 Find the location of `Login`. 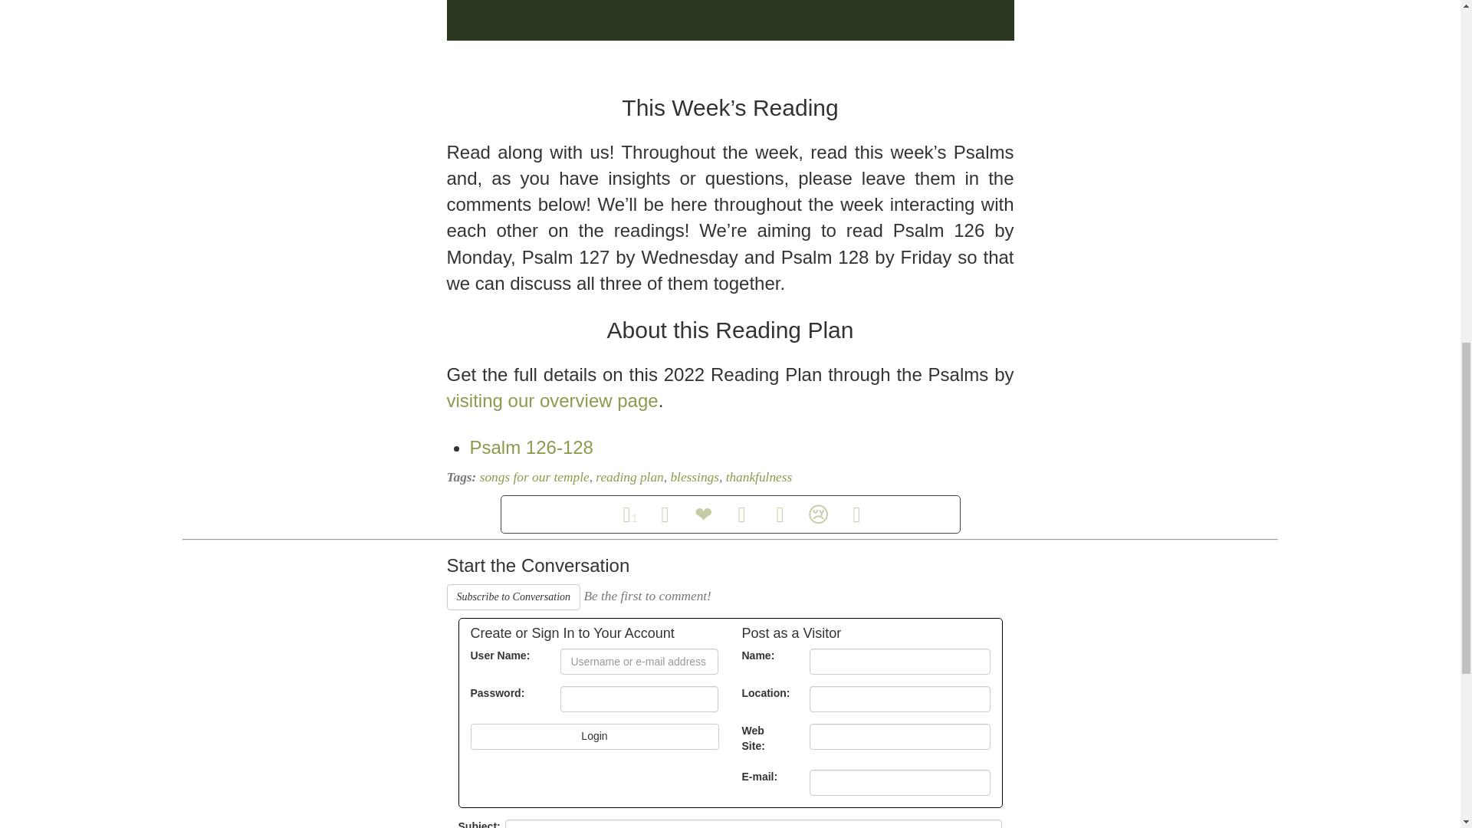

Login is located at coordinates (595, 736).